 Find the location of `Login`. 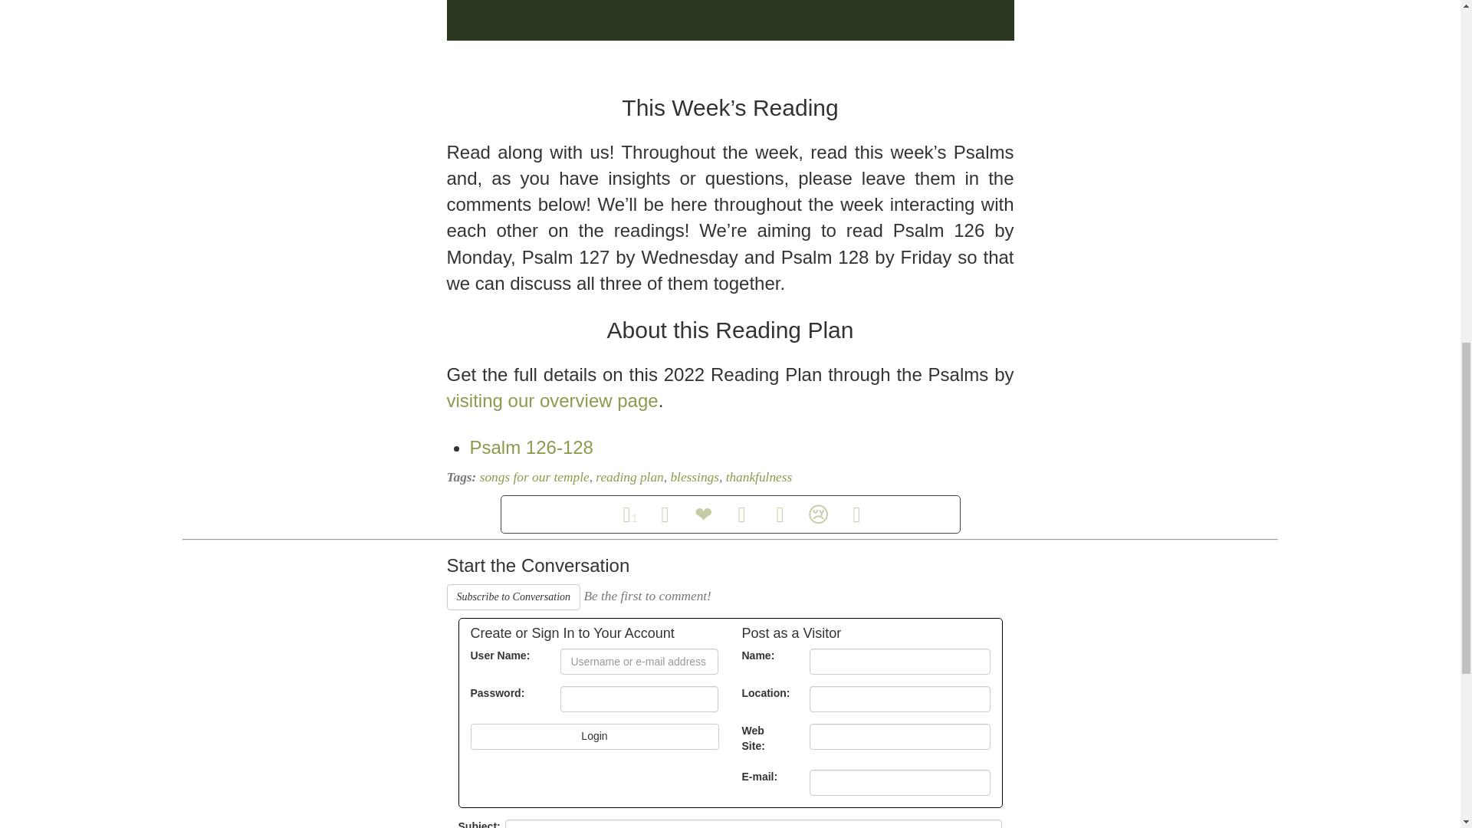

Login is located at coordinates (595, 736).